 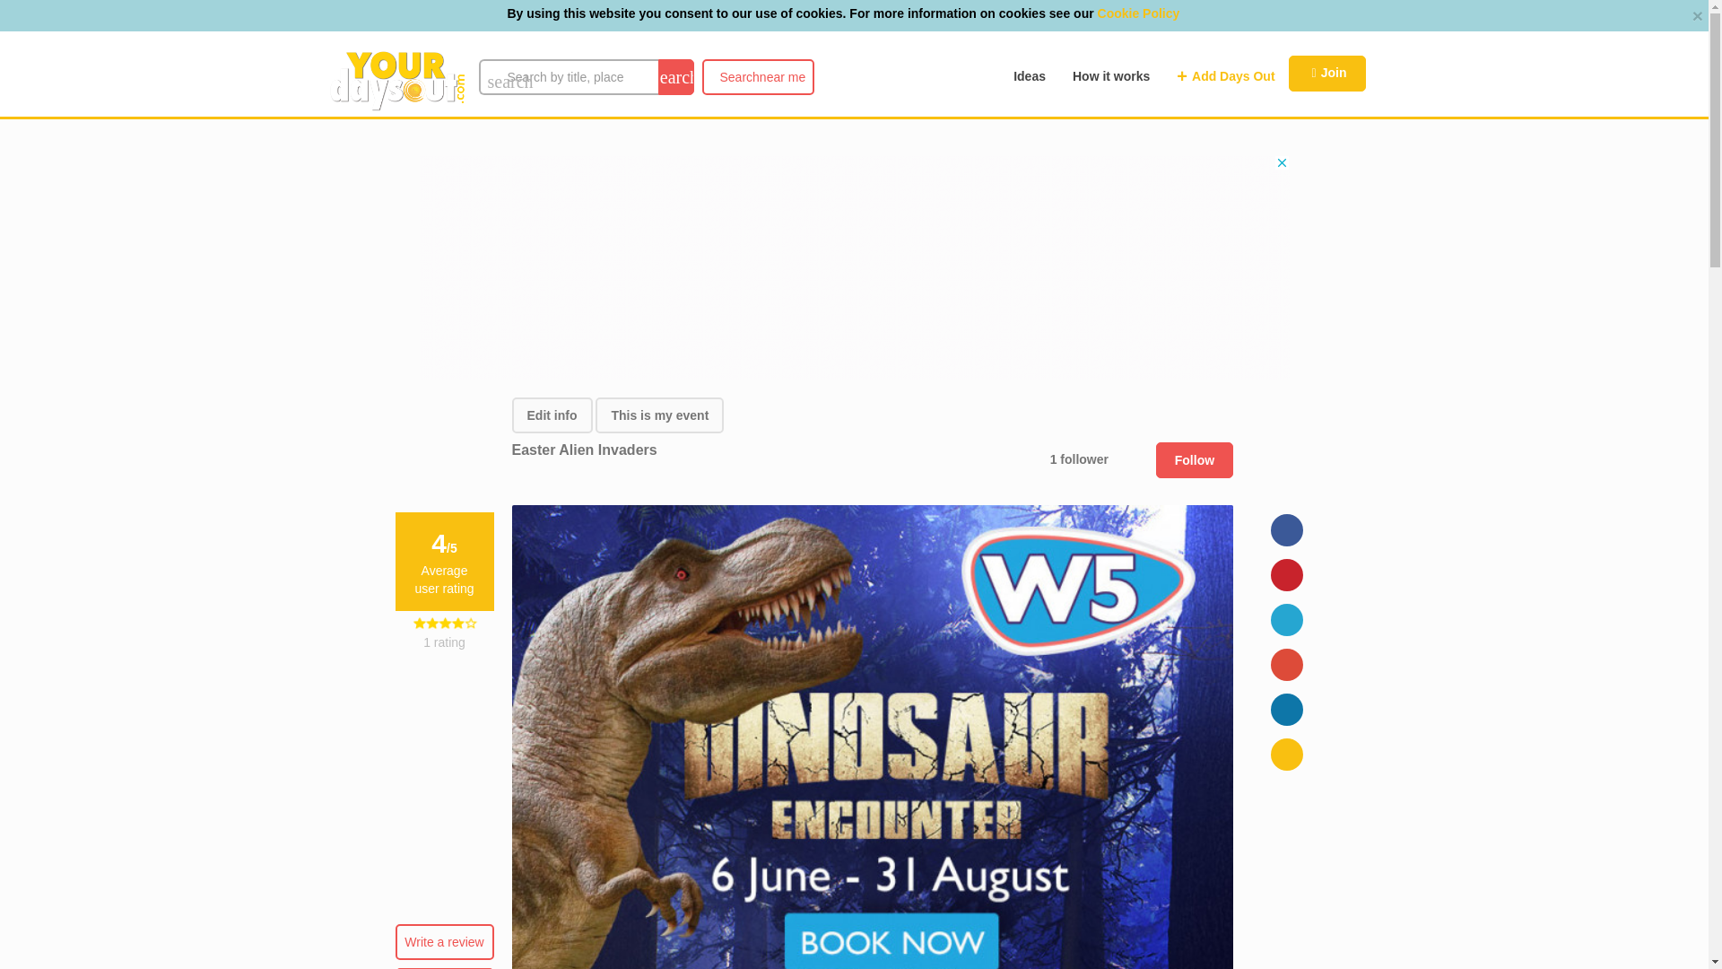 I want to click on Cookie Policy, so click(x=757, y=76).